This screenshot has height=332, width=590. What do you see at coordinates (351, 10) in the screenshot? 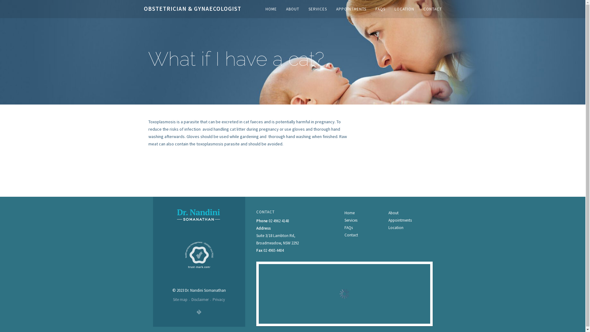
I see `APPOINTMENTS` at bounding box center [351, 10].